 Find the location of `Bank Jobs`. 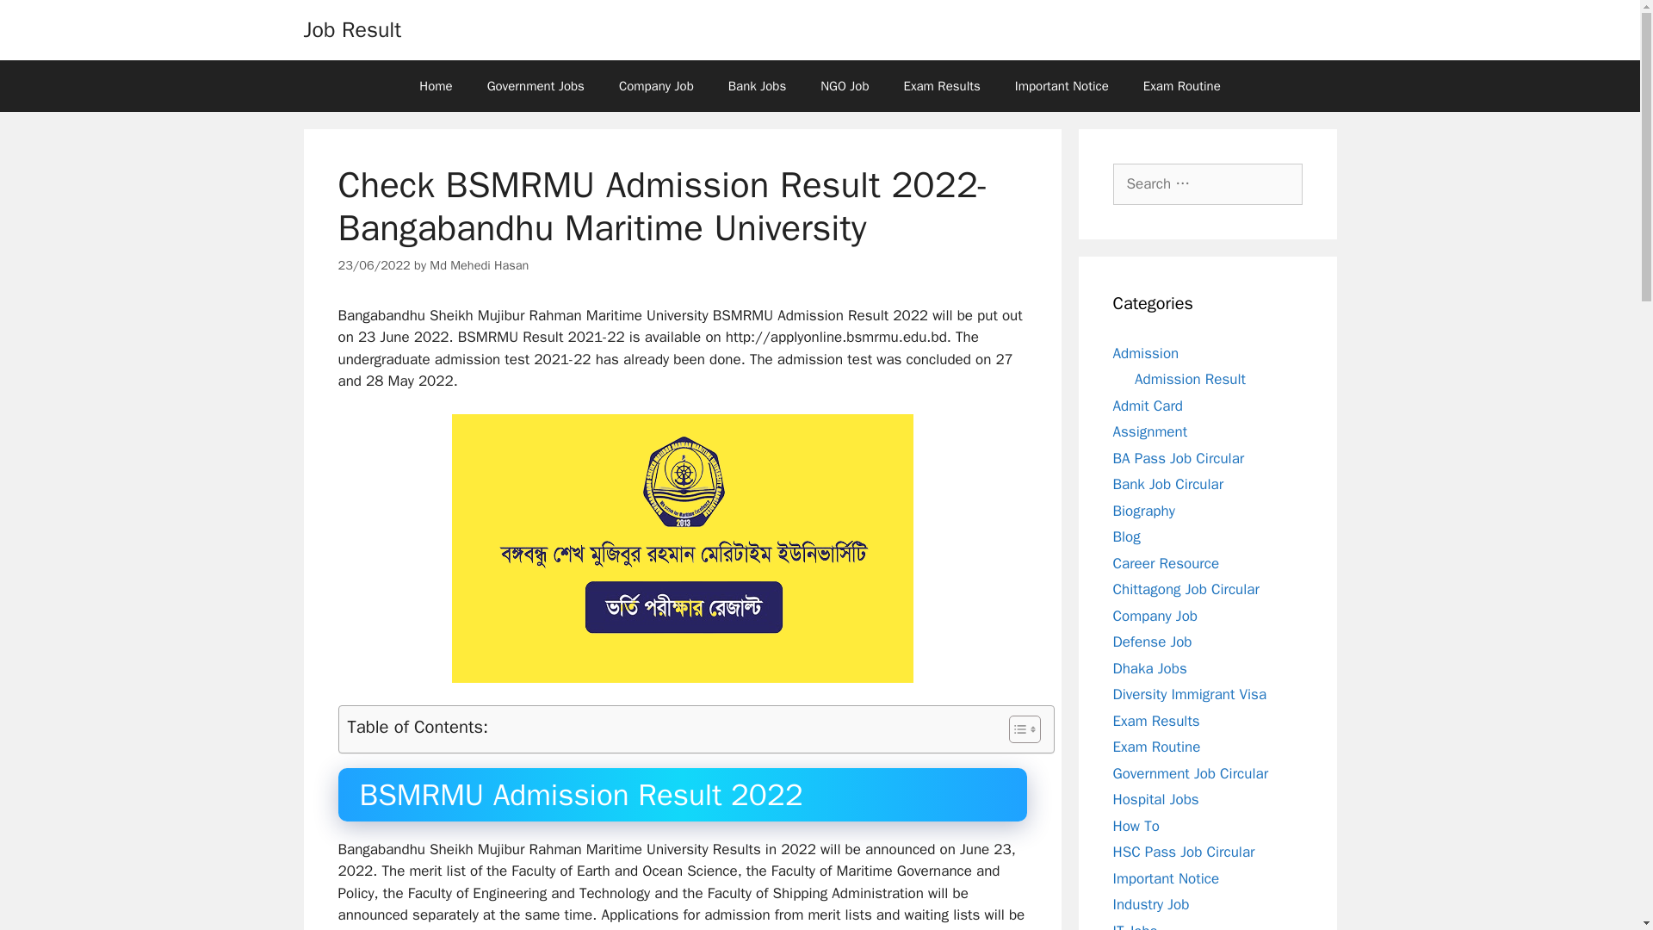

Bank Jobs is located at coordinates (757, 86).